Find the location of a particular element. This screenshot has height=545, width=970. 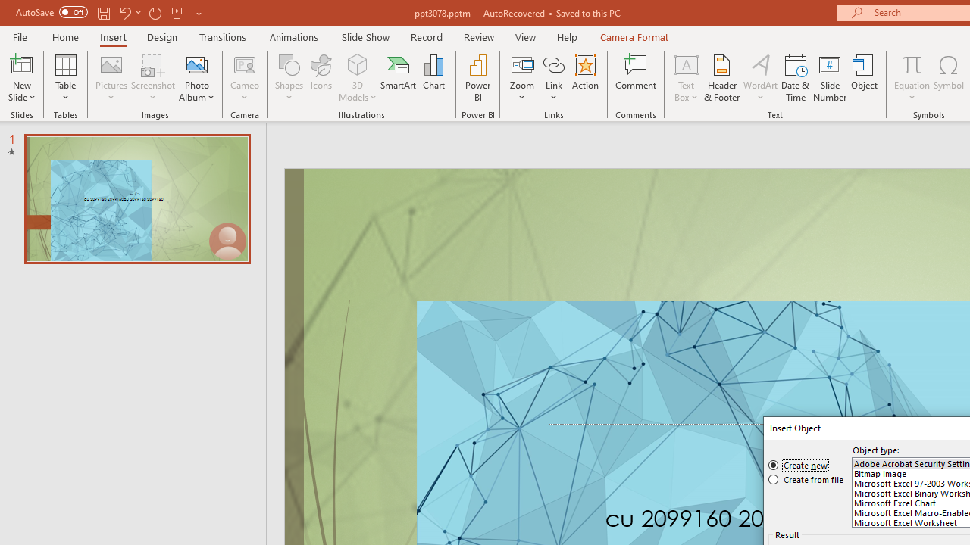

Pictures is located at coordinates (112, 77).